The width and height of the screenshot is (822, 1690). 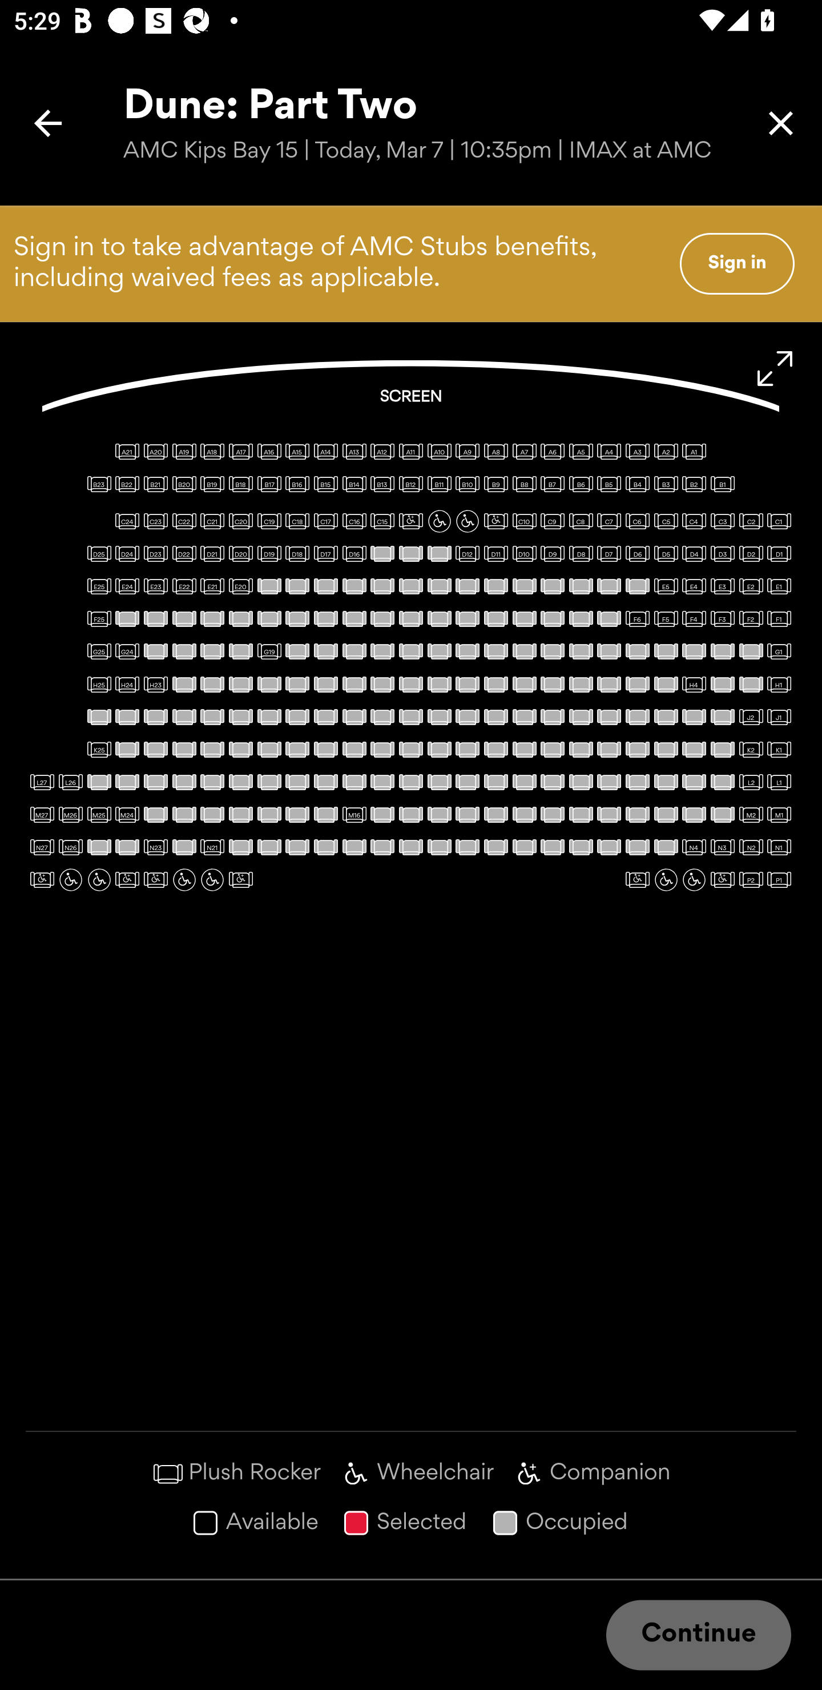 I want to click on A3, Regular seat, available, so click(x=637, y=452).